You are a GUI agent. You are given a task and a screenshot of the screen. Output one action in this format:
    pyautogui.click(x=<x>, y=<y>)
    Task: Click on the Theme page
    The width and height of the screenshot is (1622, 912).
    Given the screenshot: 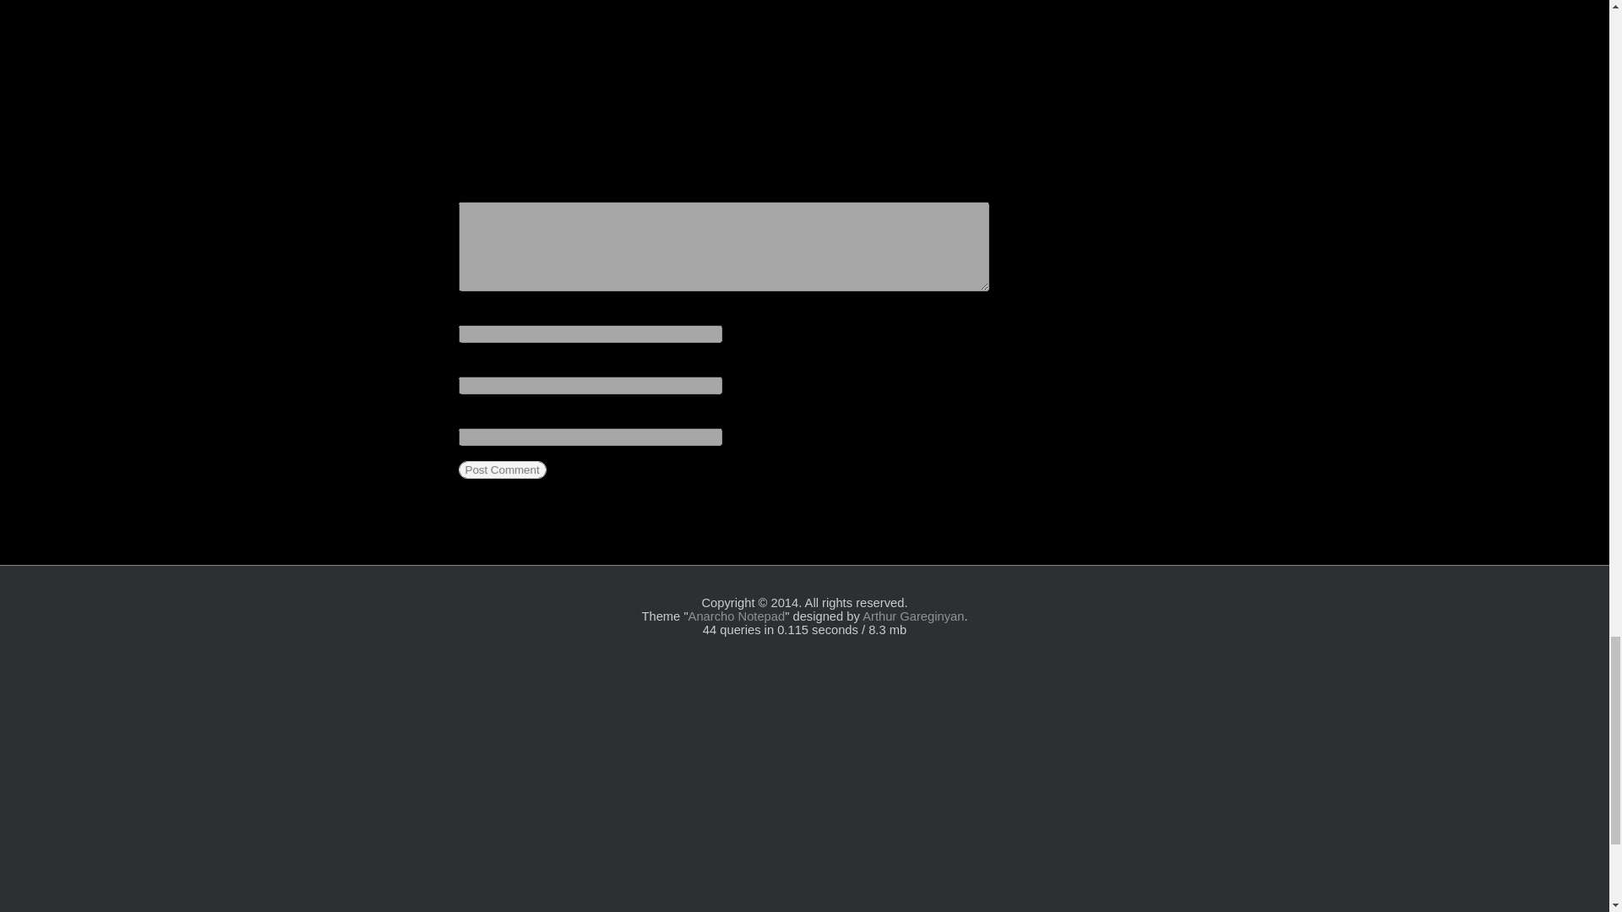 What is the action you would take?
    pyautogui.click(x=737, y=616)
    